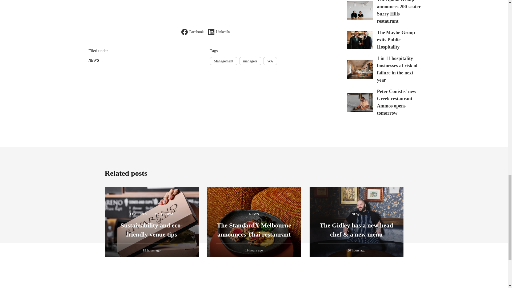 This screenshot has width=512, height=288. What do you see at coordinates (162, 214) in the screenshot?
I see `View all posts in Short Form` at bounding box center [162, 214].